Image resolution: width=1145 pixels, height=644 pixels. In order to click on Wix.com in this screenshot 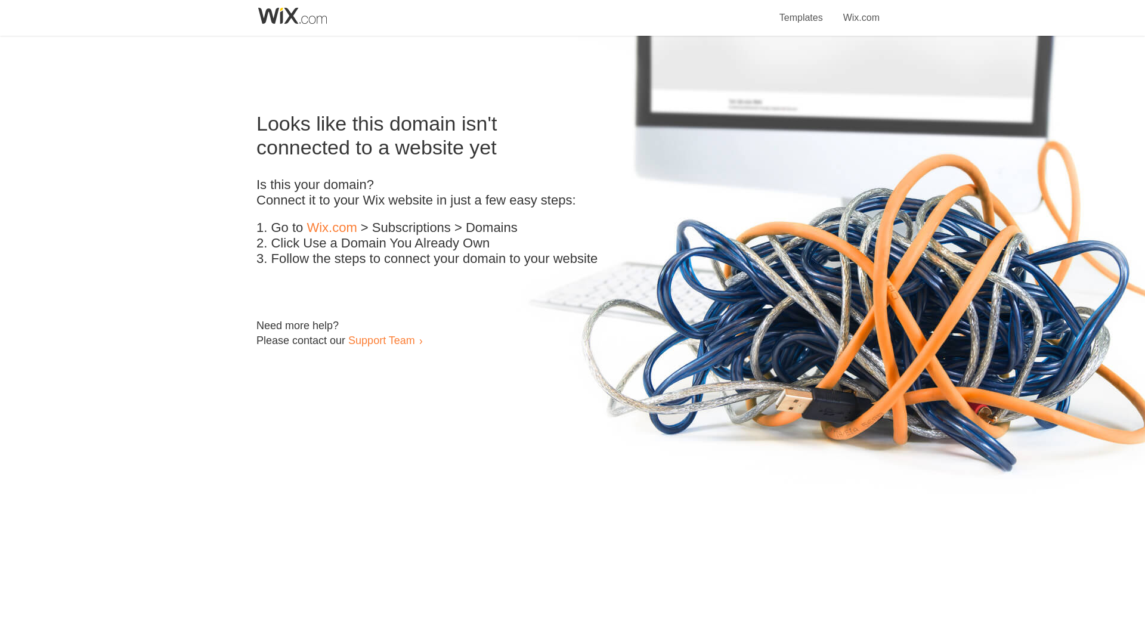, I will do `click(332, 228)`.